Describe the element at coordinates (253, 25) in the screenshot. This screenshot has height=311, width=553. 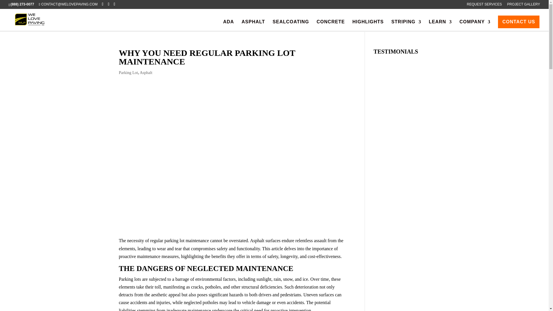
I see `ASPHALT` at that location.